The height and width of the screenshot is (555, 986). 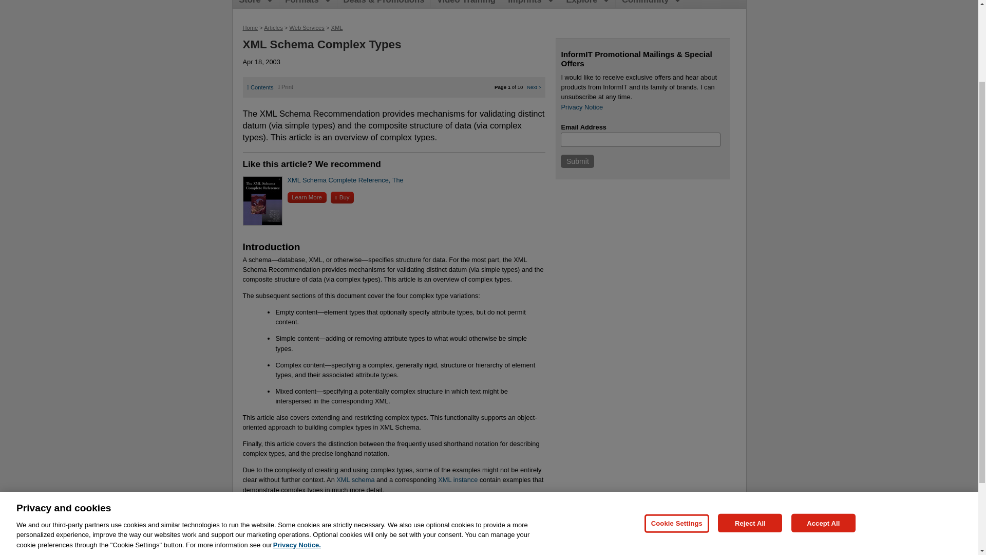 What do you see at coordinates (307, 197) in the screenshot?
I see `Learn More` at bounding box center [307, 197].